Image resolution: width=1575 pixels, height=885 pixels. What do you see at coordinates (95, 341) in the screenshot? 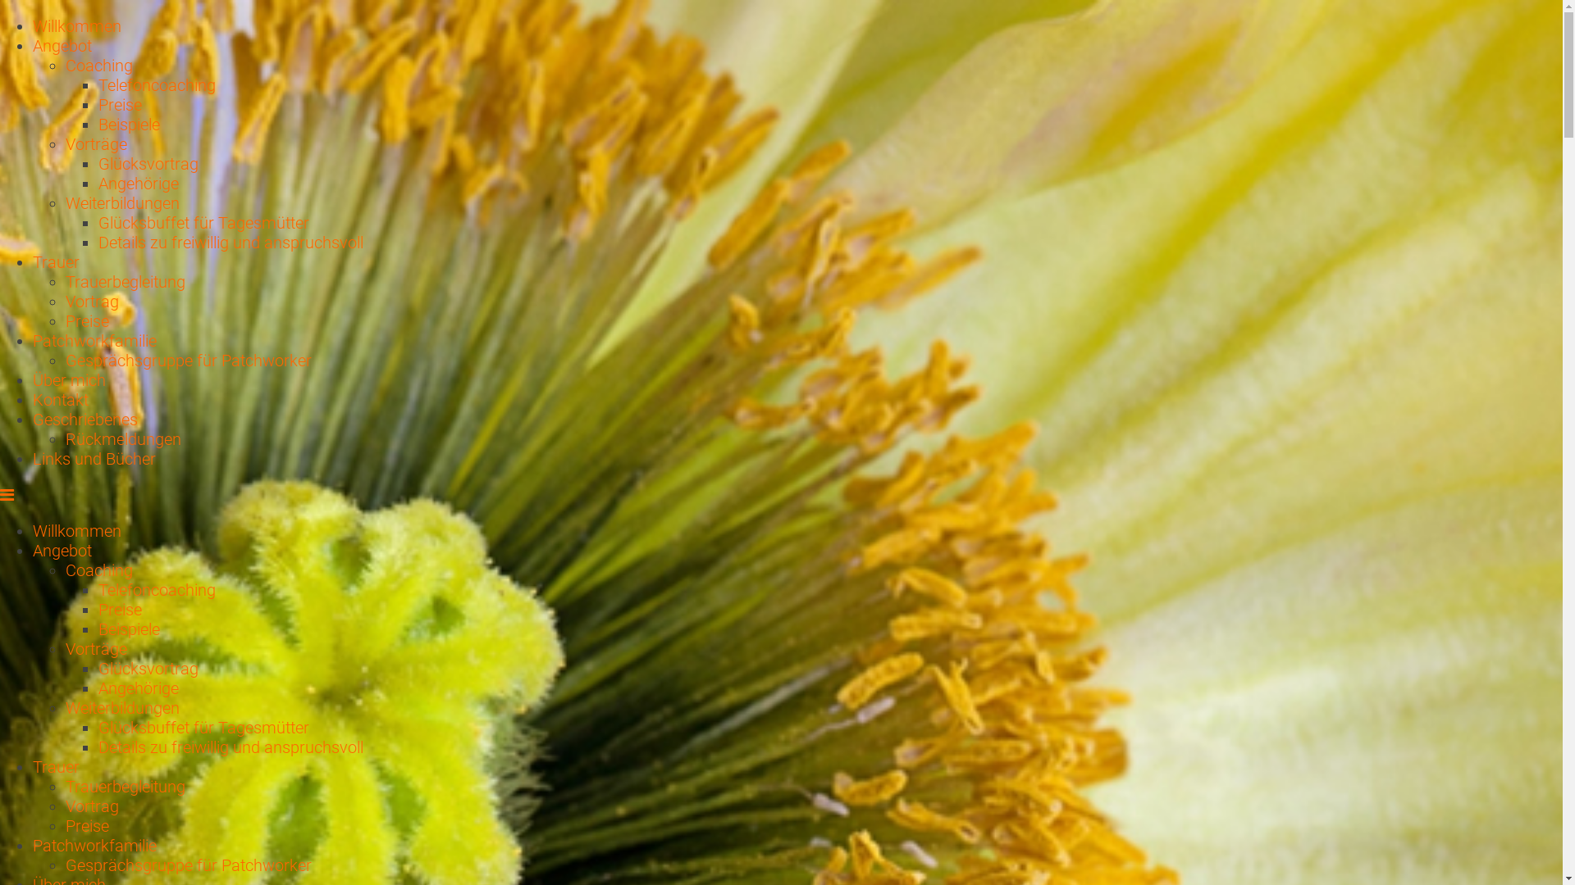
I see `Patchworkfamilie` at bounding box center [95, 341].